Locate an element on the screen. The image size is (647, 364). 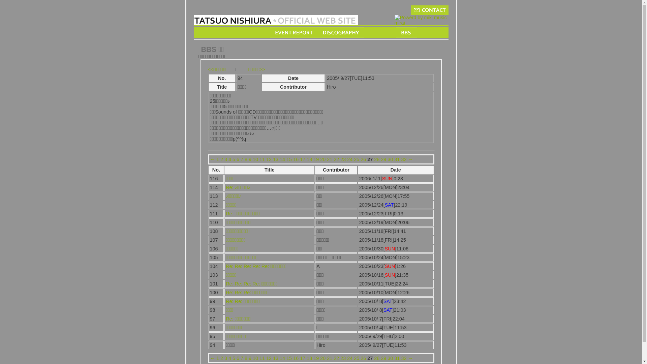
16 is located at coordinates (296, 159).